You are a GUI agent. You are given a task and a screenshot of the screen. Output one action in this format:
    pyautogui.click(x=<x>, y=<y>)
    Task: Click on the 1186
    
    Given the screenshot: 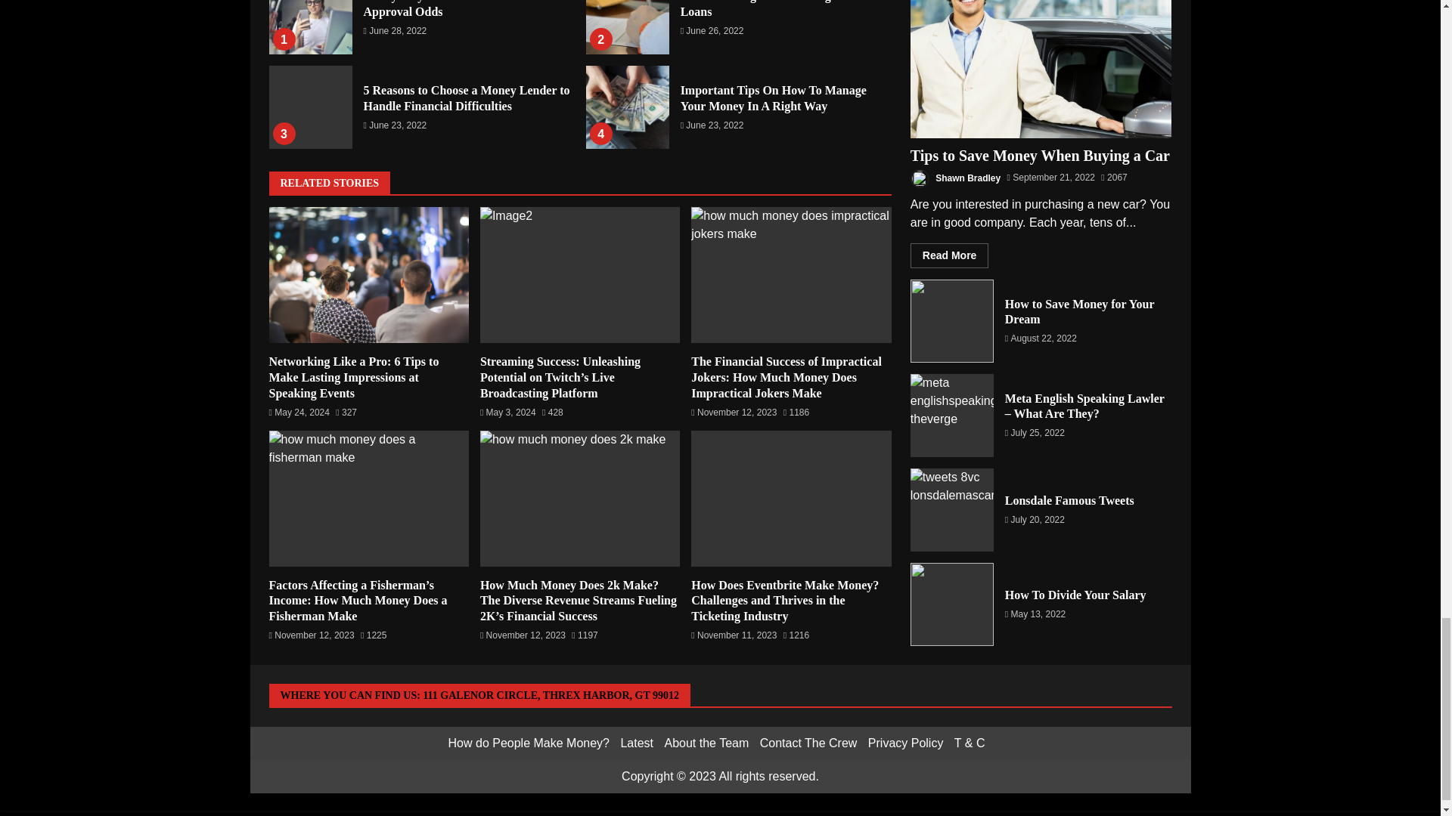 What is the action you would take?
    pyautogui.click(x=796, y=413)
    